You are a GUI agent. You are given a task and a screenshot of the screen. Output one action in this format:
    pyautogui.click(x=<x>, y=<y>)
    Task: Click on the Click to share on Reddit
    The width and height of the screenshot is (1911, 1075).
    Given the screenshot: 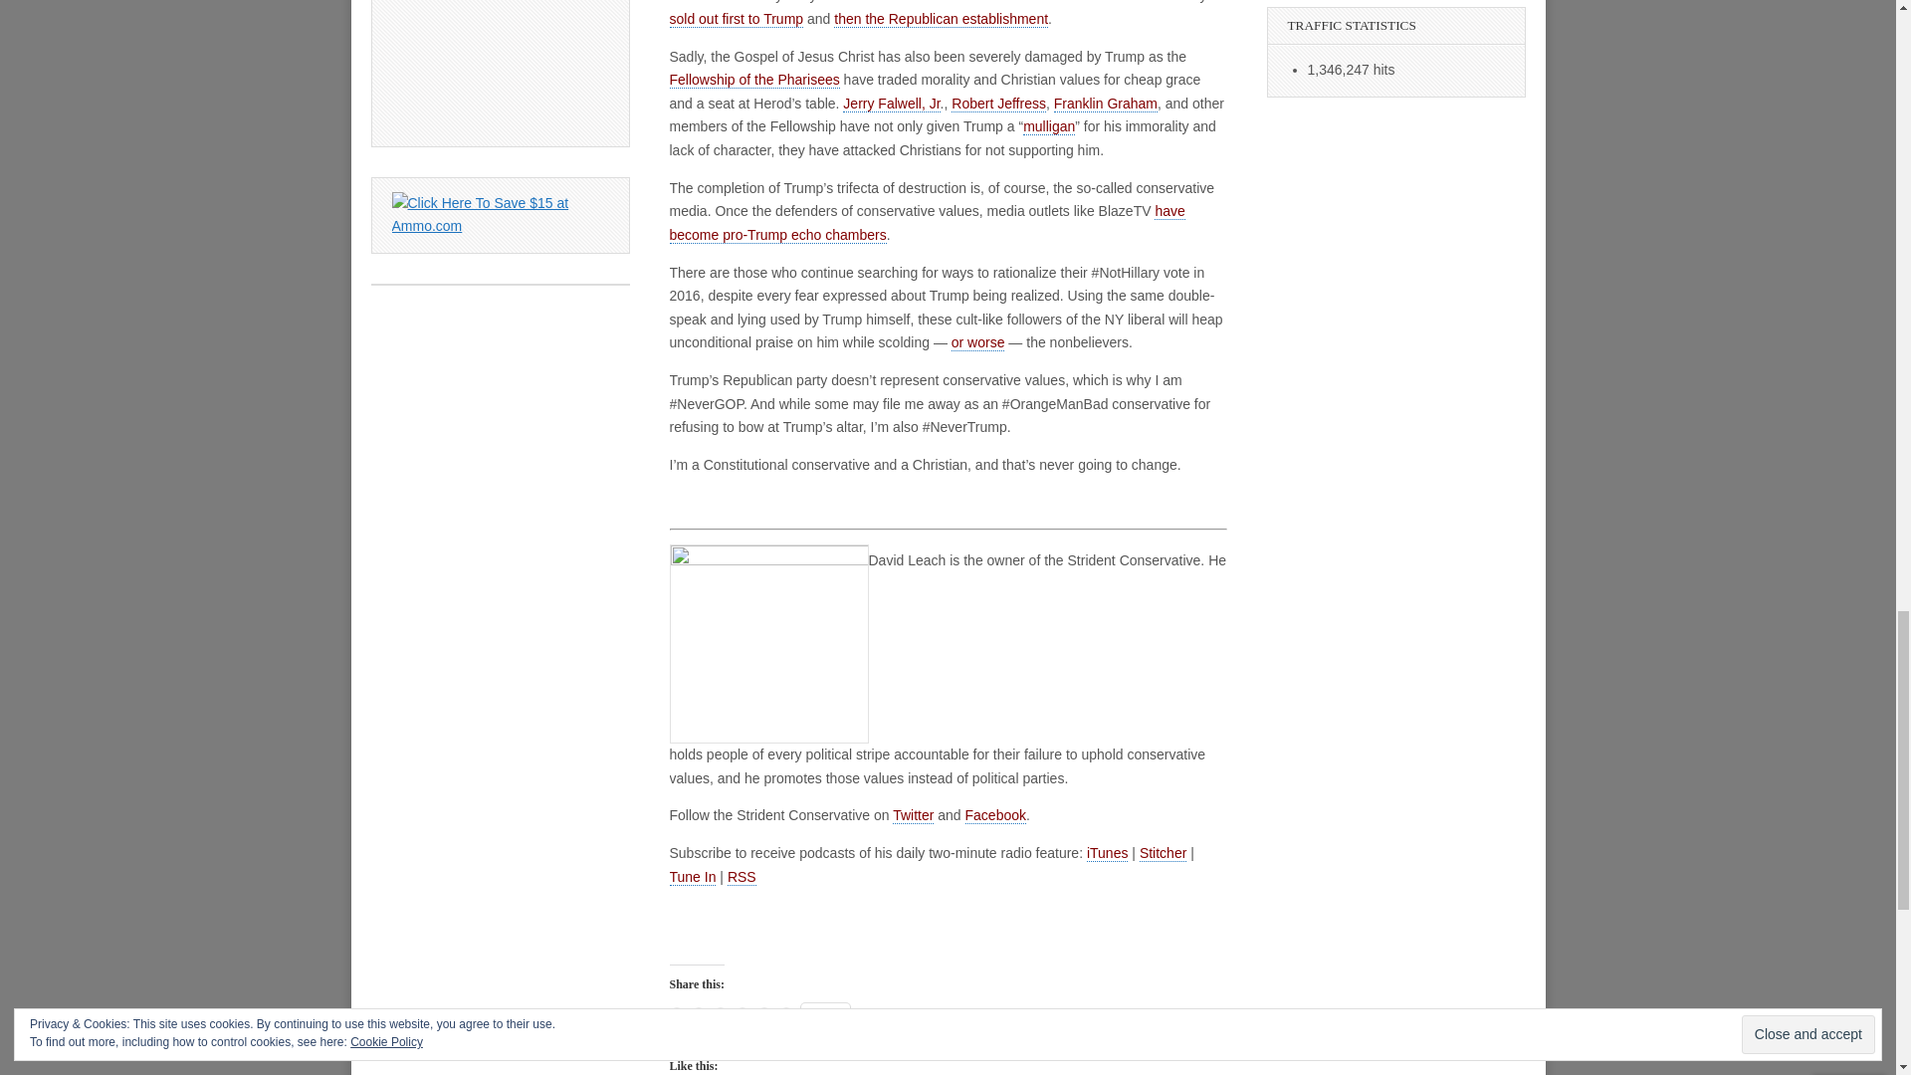 What is the action you would take?
    pyautogui.click(x=762, y=1013)
    